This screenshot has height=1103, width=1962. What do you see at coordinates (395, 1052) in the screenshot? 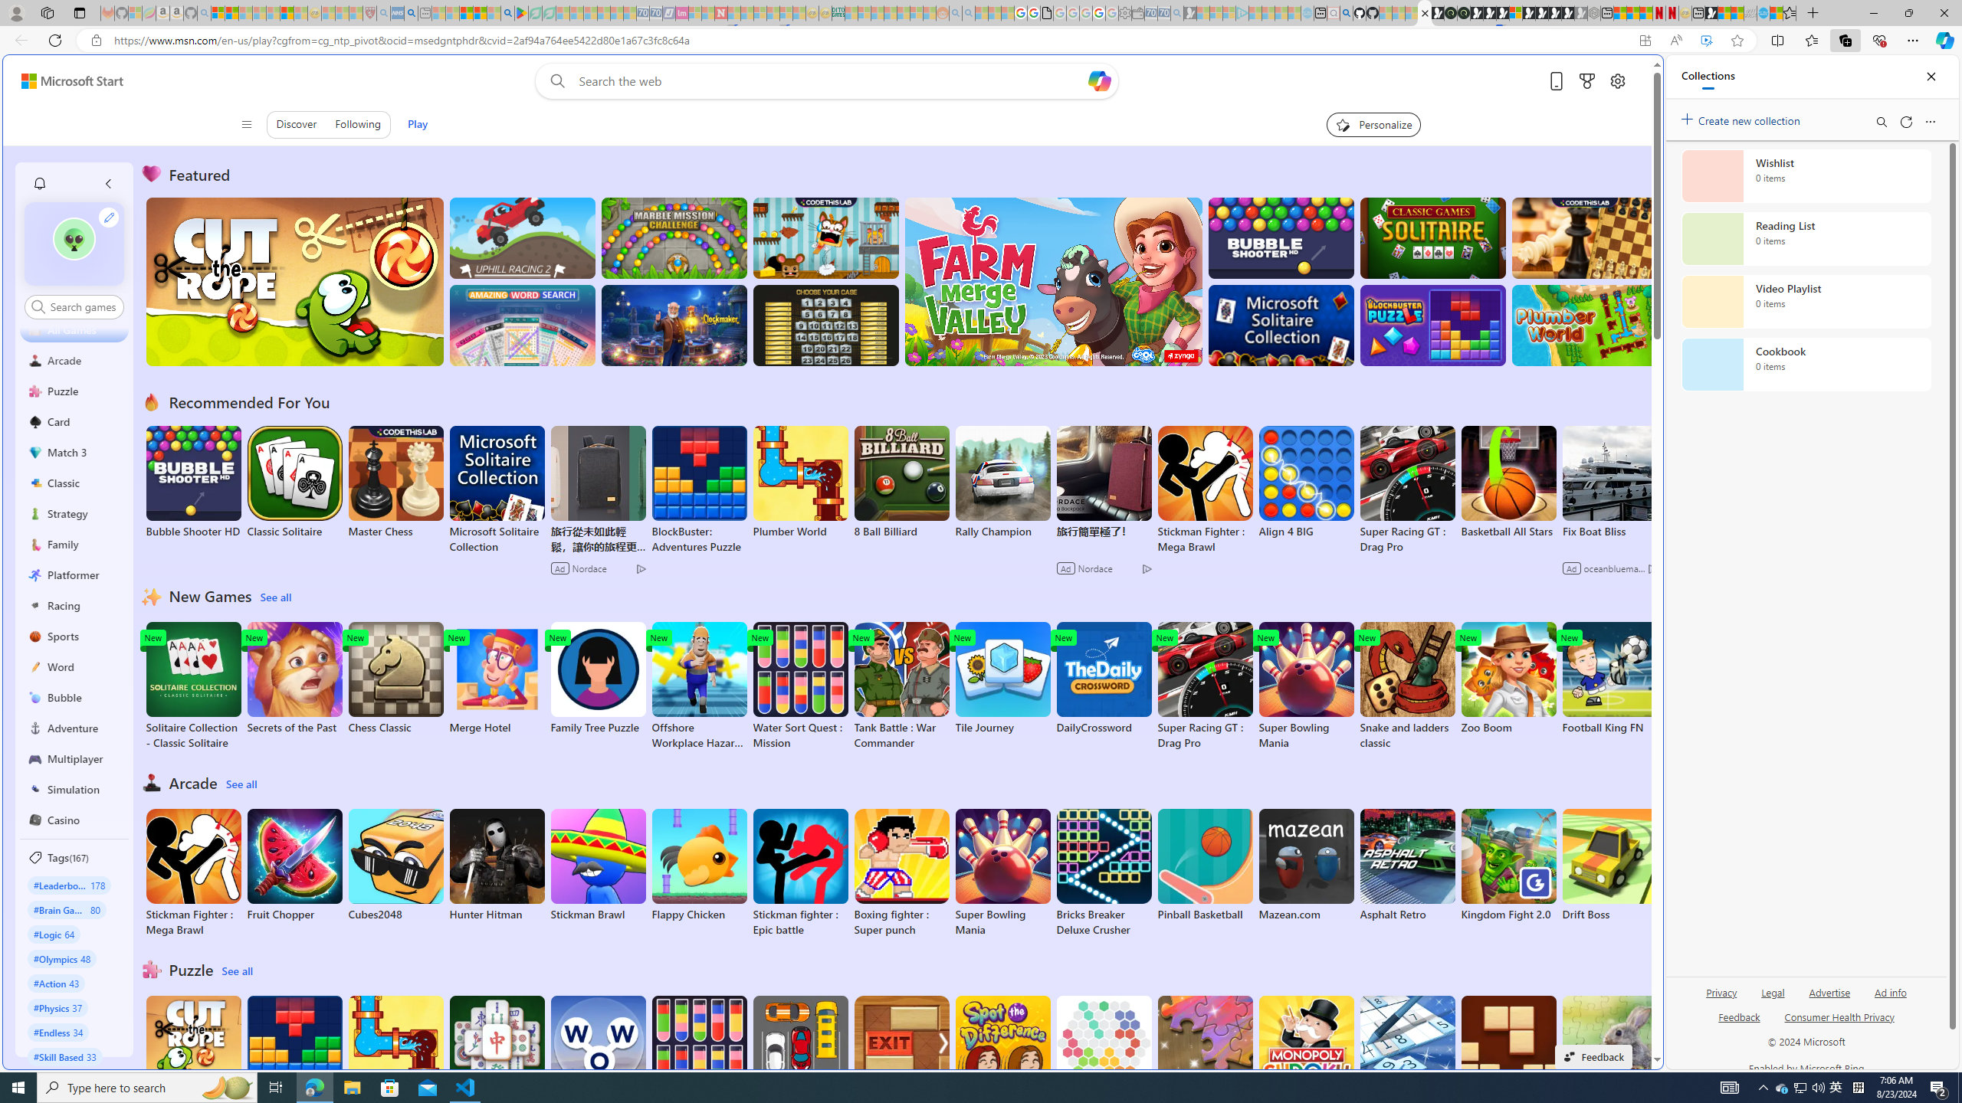
I see `Plumber World` at bounding box center [395, 1052].